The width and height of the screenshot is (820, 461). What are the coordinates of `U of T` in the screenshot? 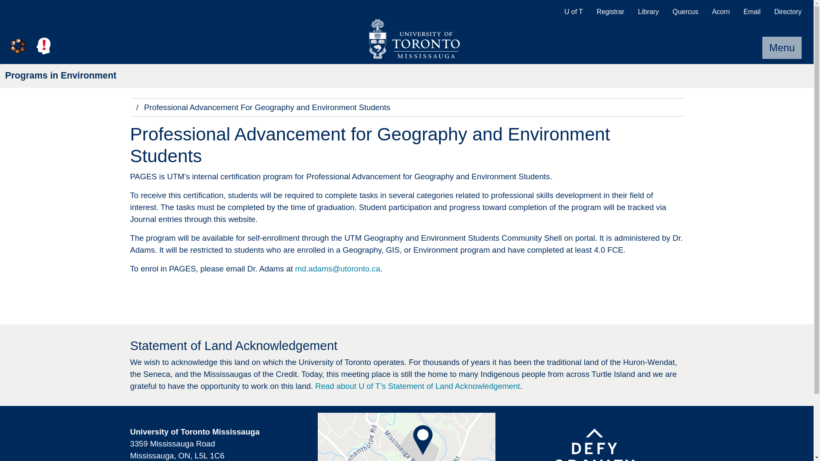 It's located at (573, 12).